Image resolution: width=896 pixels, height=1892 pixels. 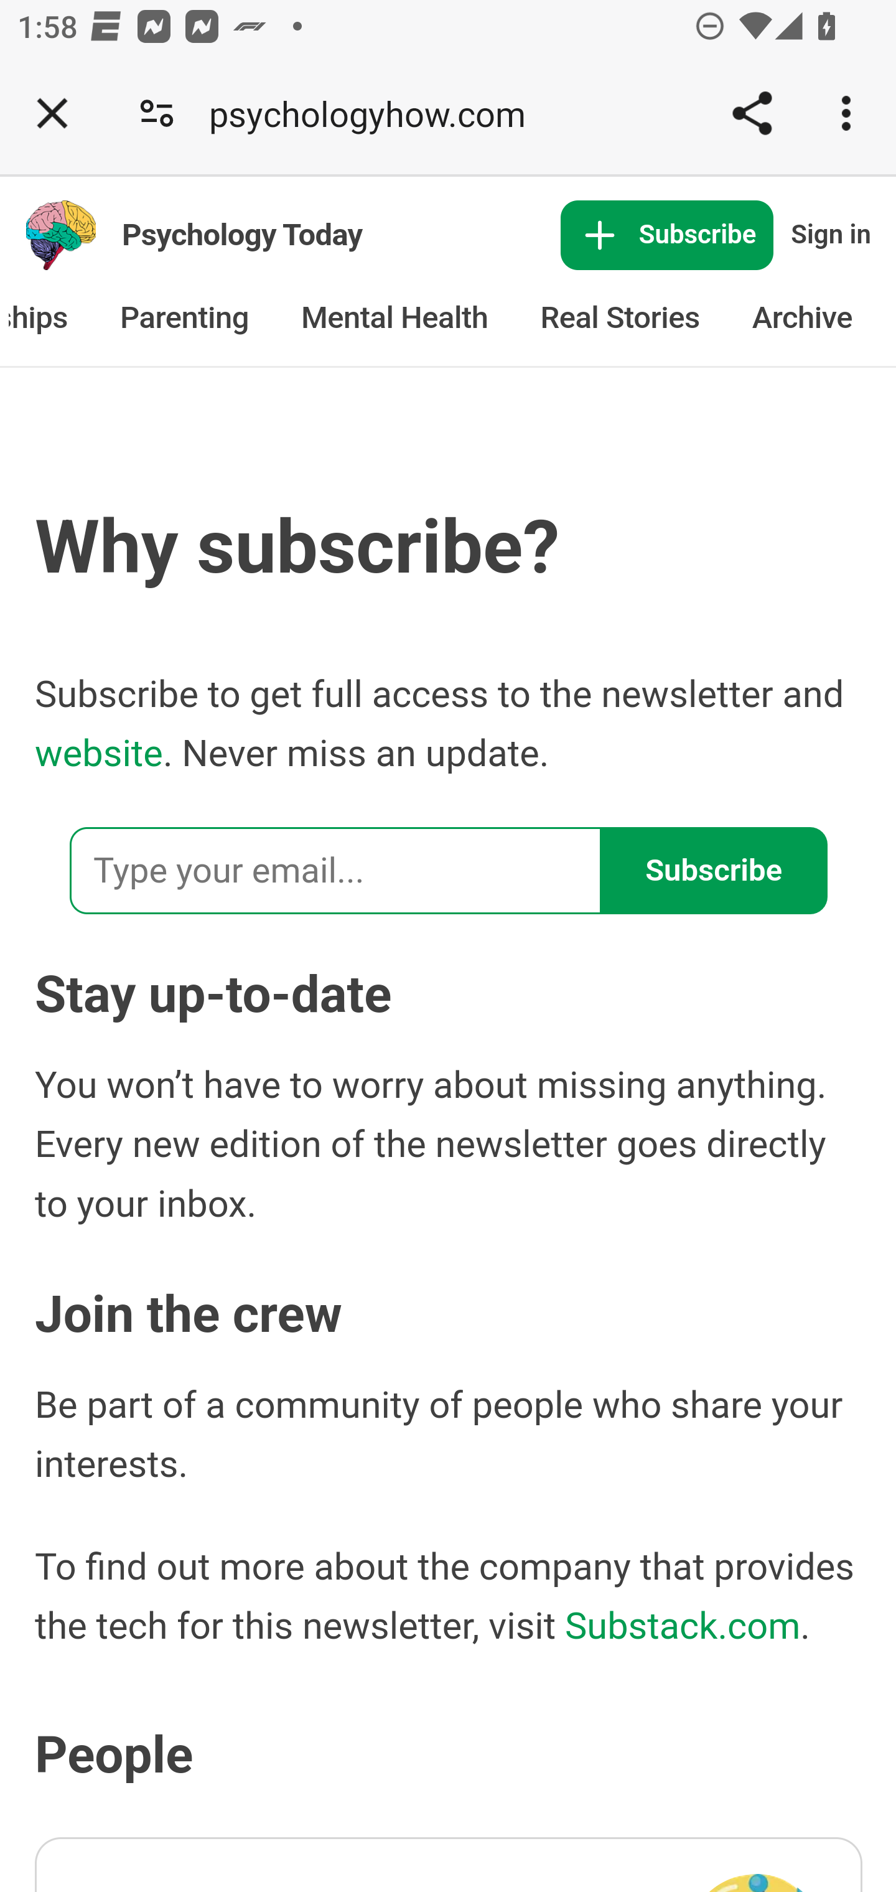 What do you see at coordinates (157, 113) in the screenshot?
I see `Connection is secure` at bounding box center [157, 113].